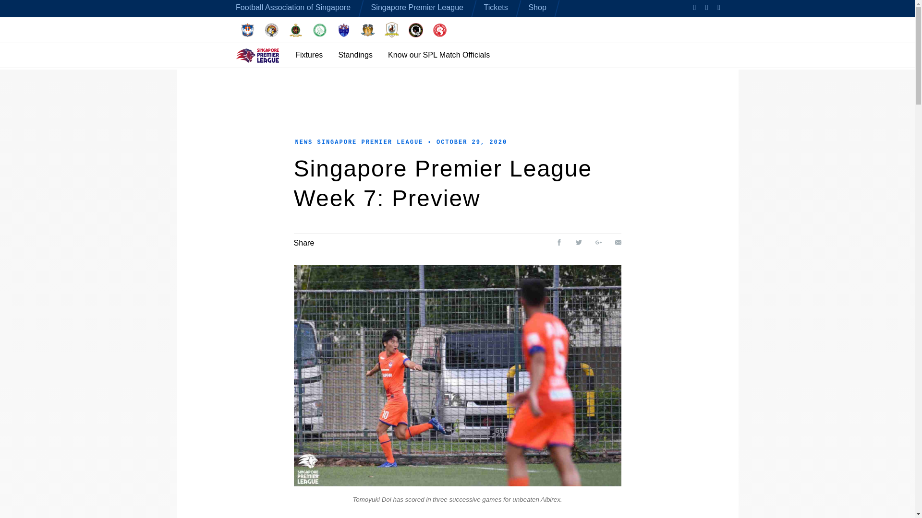 The width and height of the screenshot is (922, 518). I want to click on Shop, so click(537, 7).